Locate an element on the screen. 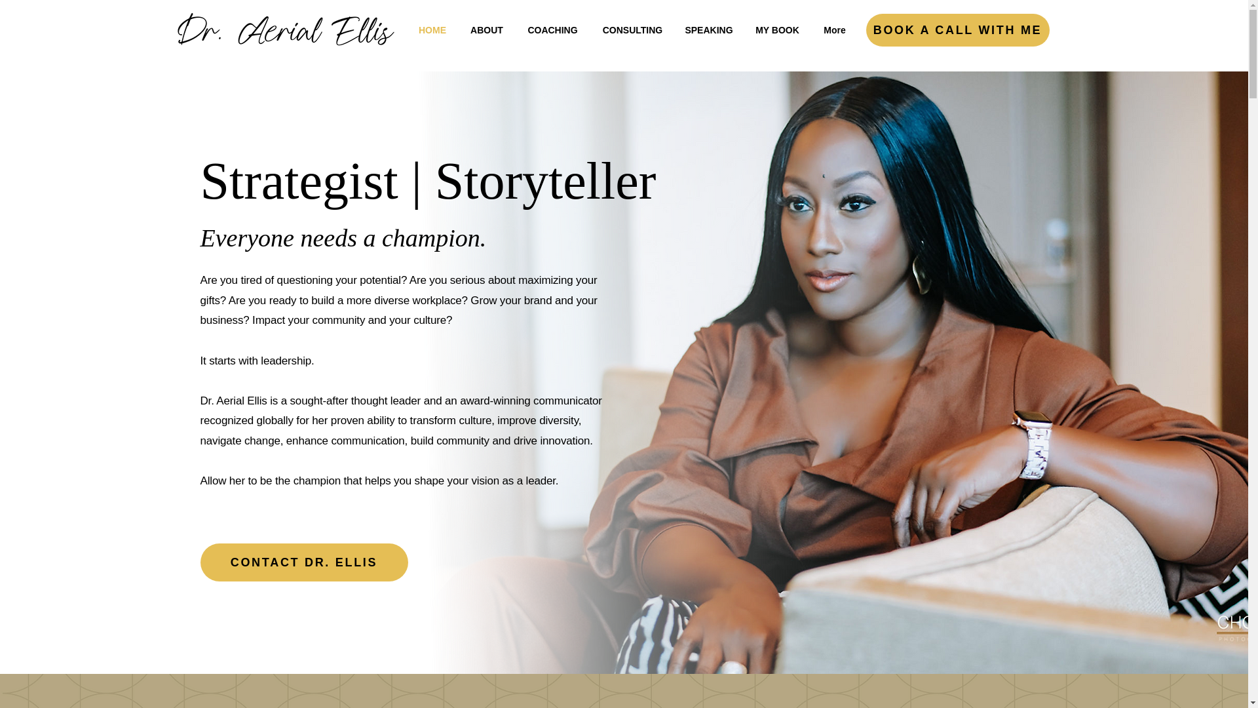 The image size is (1258, 708). CONTACT DR. ELLIS is located at coordinates (304, 562).